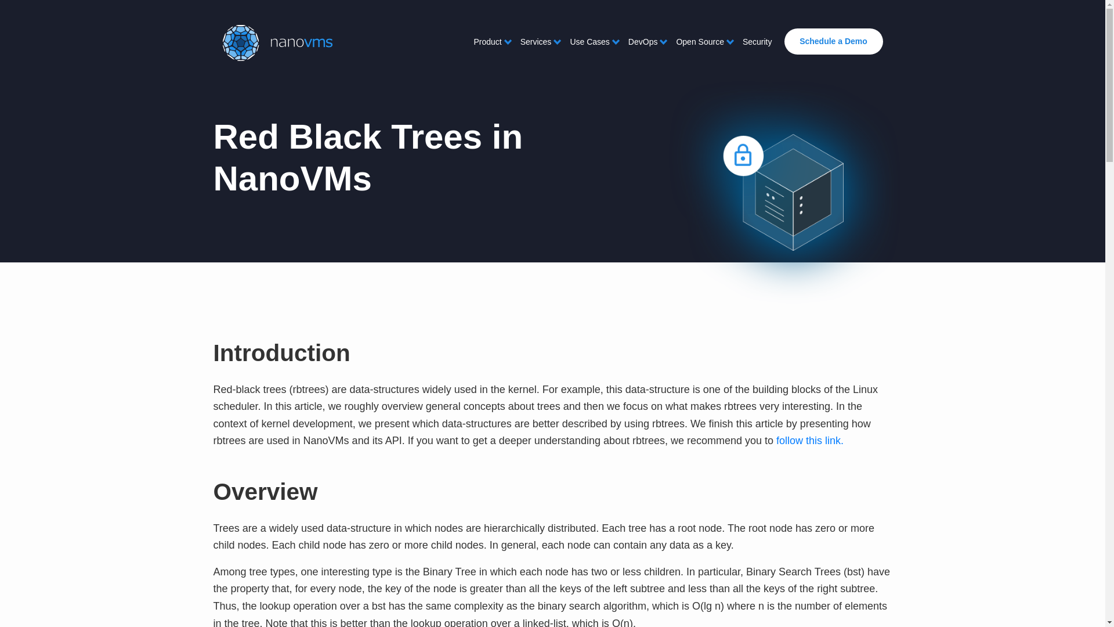 This screenshot has height=627, width=1114. What do you see at coordinates (810, 440) in the screenshot?
I see `follow this link.` at bounding box center [810, 440].